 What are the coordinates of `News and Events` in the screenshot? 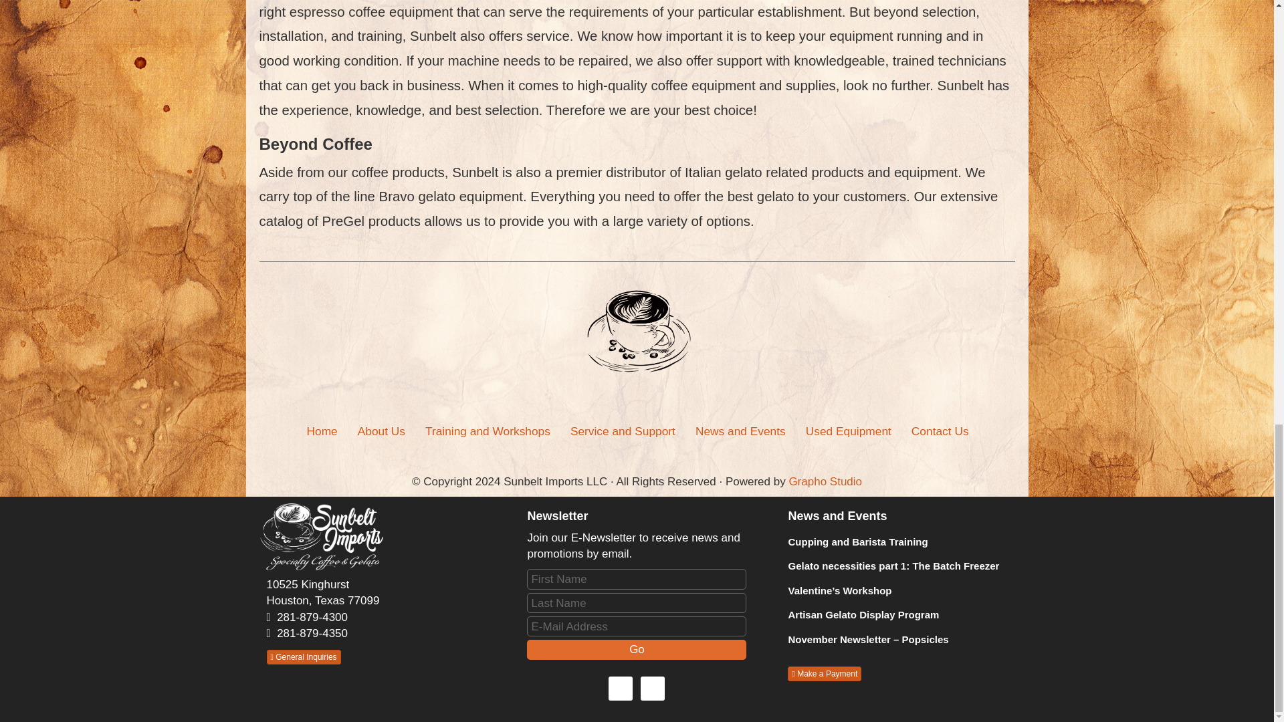 It's located at (741, 431).